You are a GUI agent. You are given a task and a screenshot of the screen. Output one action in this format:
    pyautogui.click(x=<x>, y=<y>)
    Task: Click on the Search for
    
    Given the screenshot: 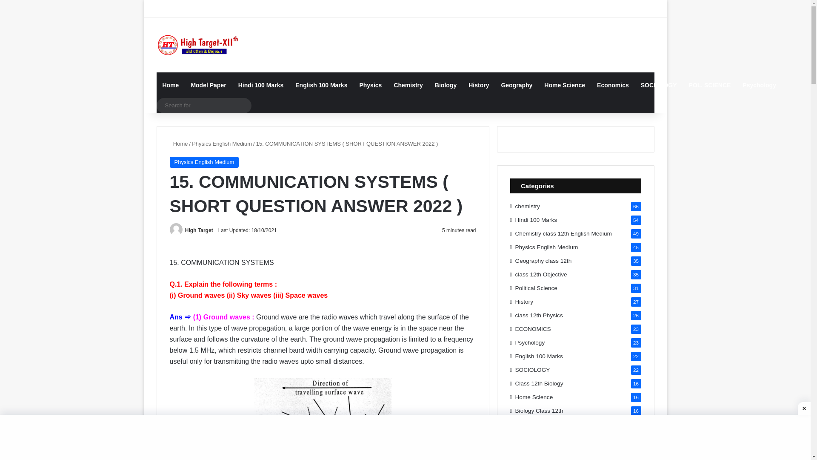 What is the action you would take?
    pyautogui.click(x=204, y=106)
    